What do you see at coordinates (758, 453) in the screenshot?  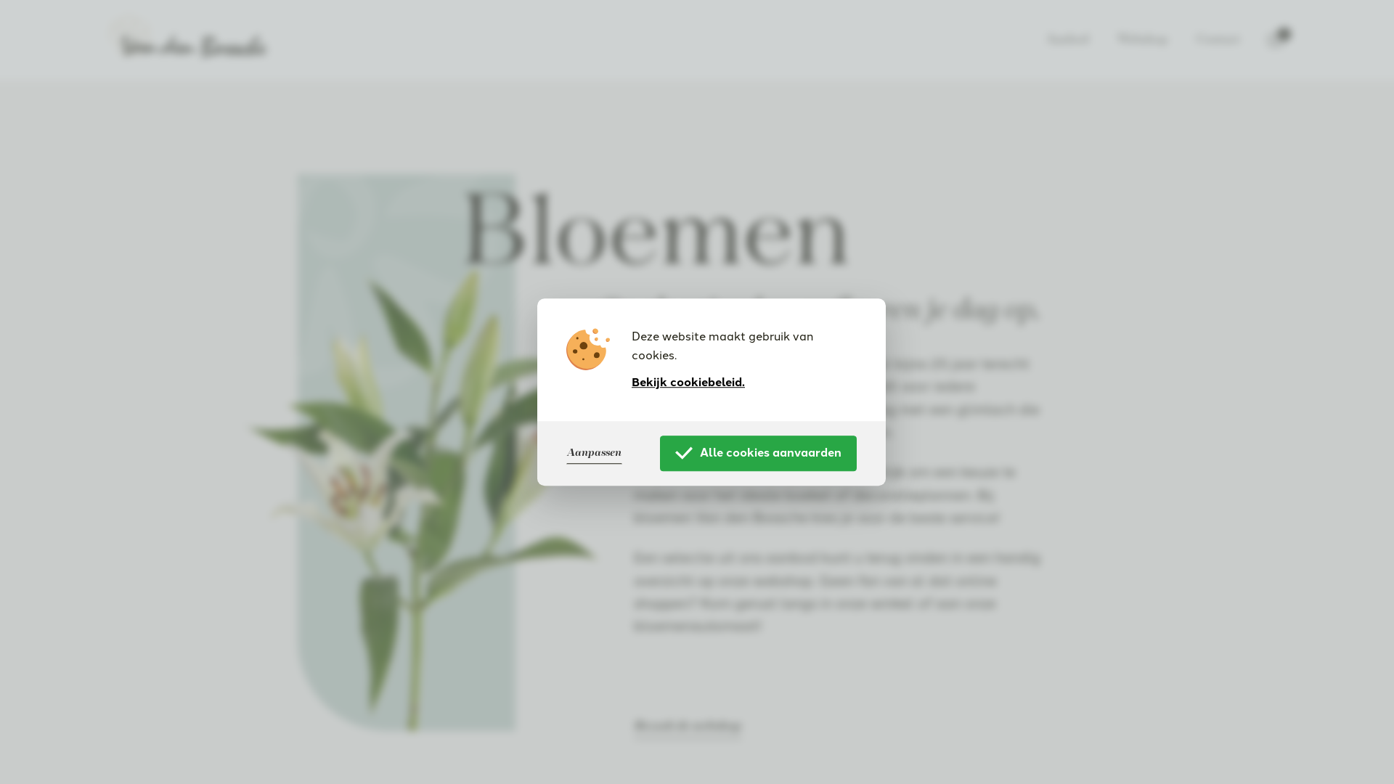 I see `Alle cookies aanvaarden` at bounding box center [758, 453].